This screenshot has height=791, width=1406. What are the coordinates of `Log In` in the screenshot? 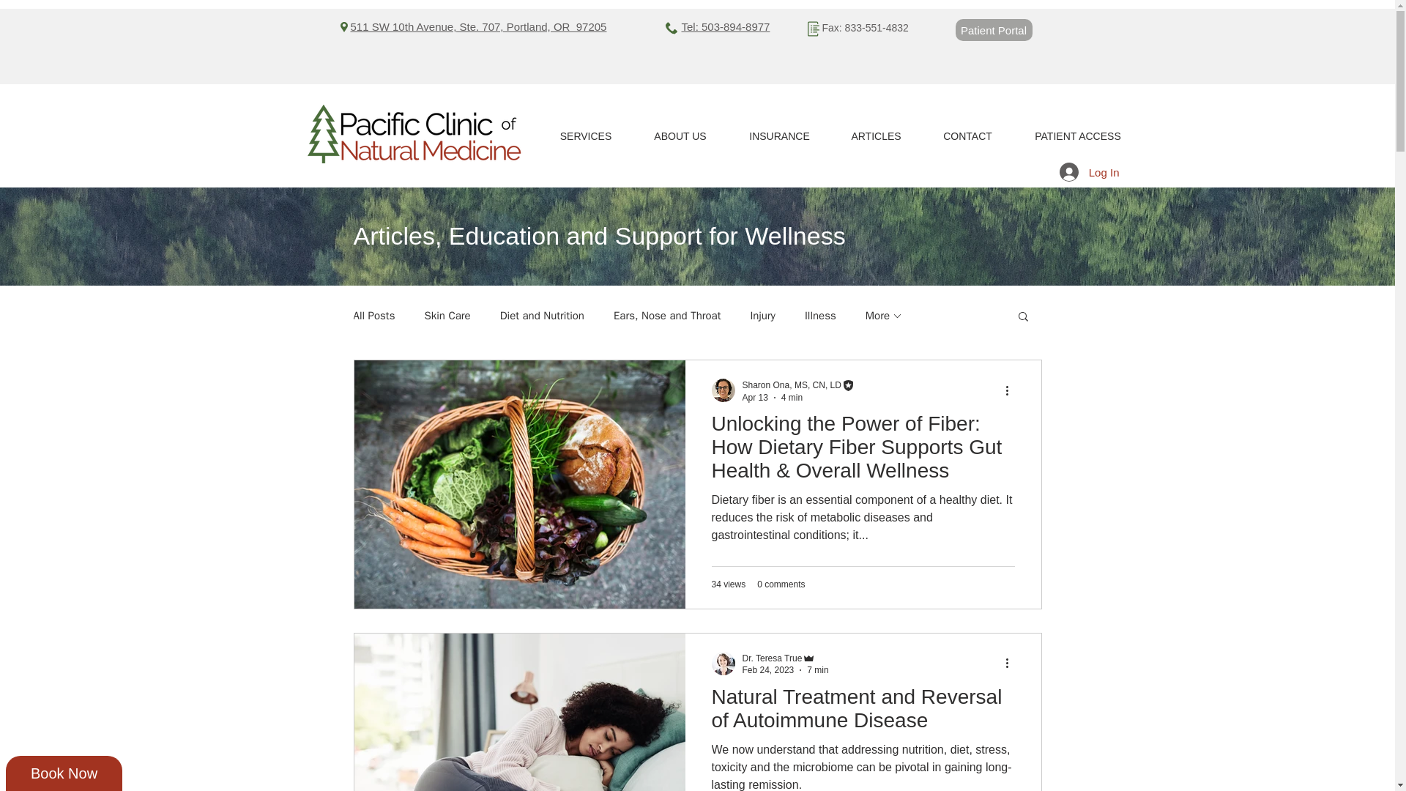 It's located at (1090, 171).